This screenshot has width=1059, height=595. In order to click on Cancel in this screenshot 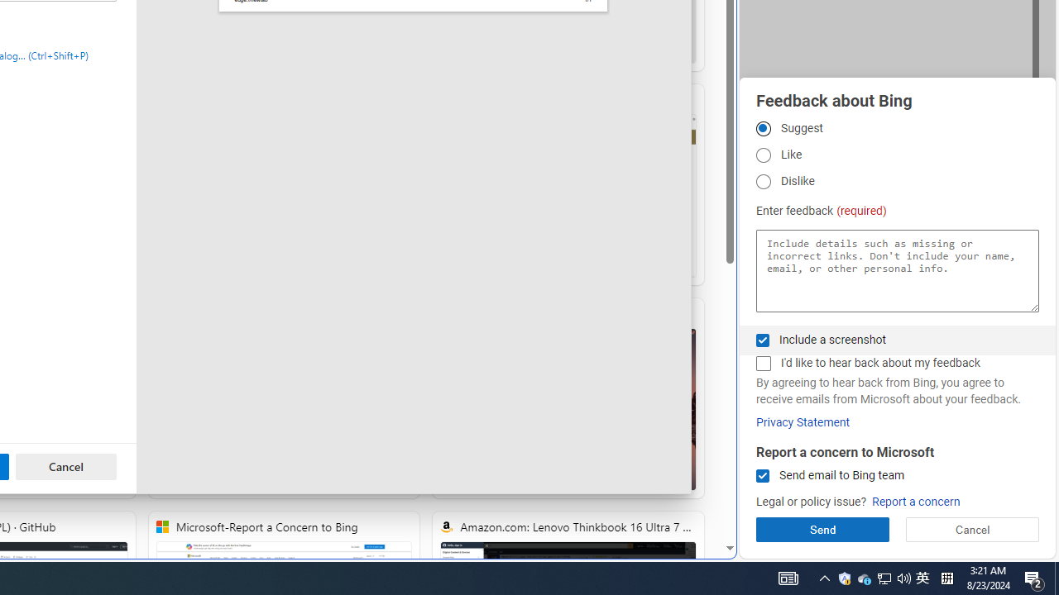, I will do `click(66, 466)`.